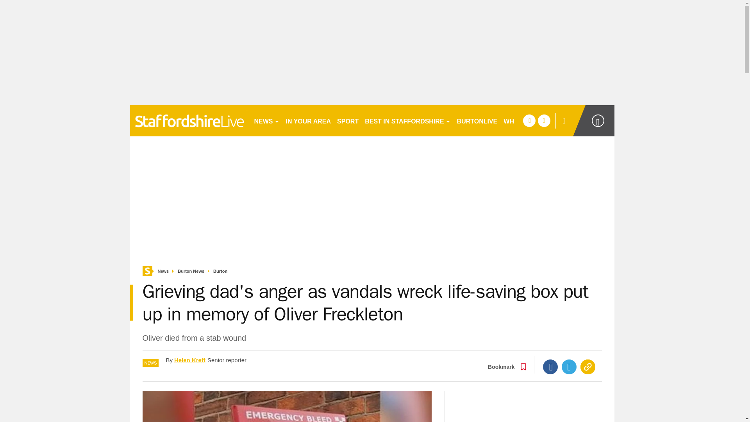 Image resolution: width=750 pixels, height=422 pixels. Describe the element at coordinates (188, 120) in the screenshot. I see `burtonmail` at that location.